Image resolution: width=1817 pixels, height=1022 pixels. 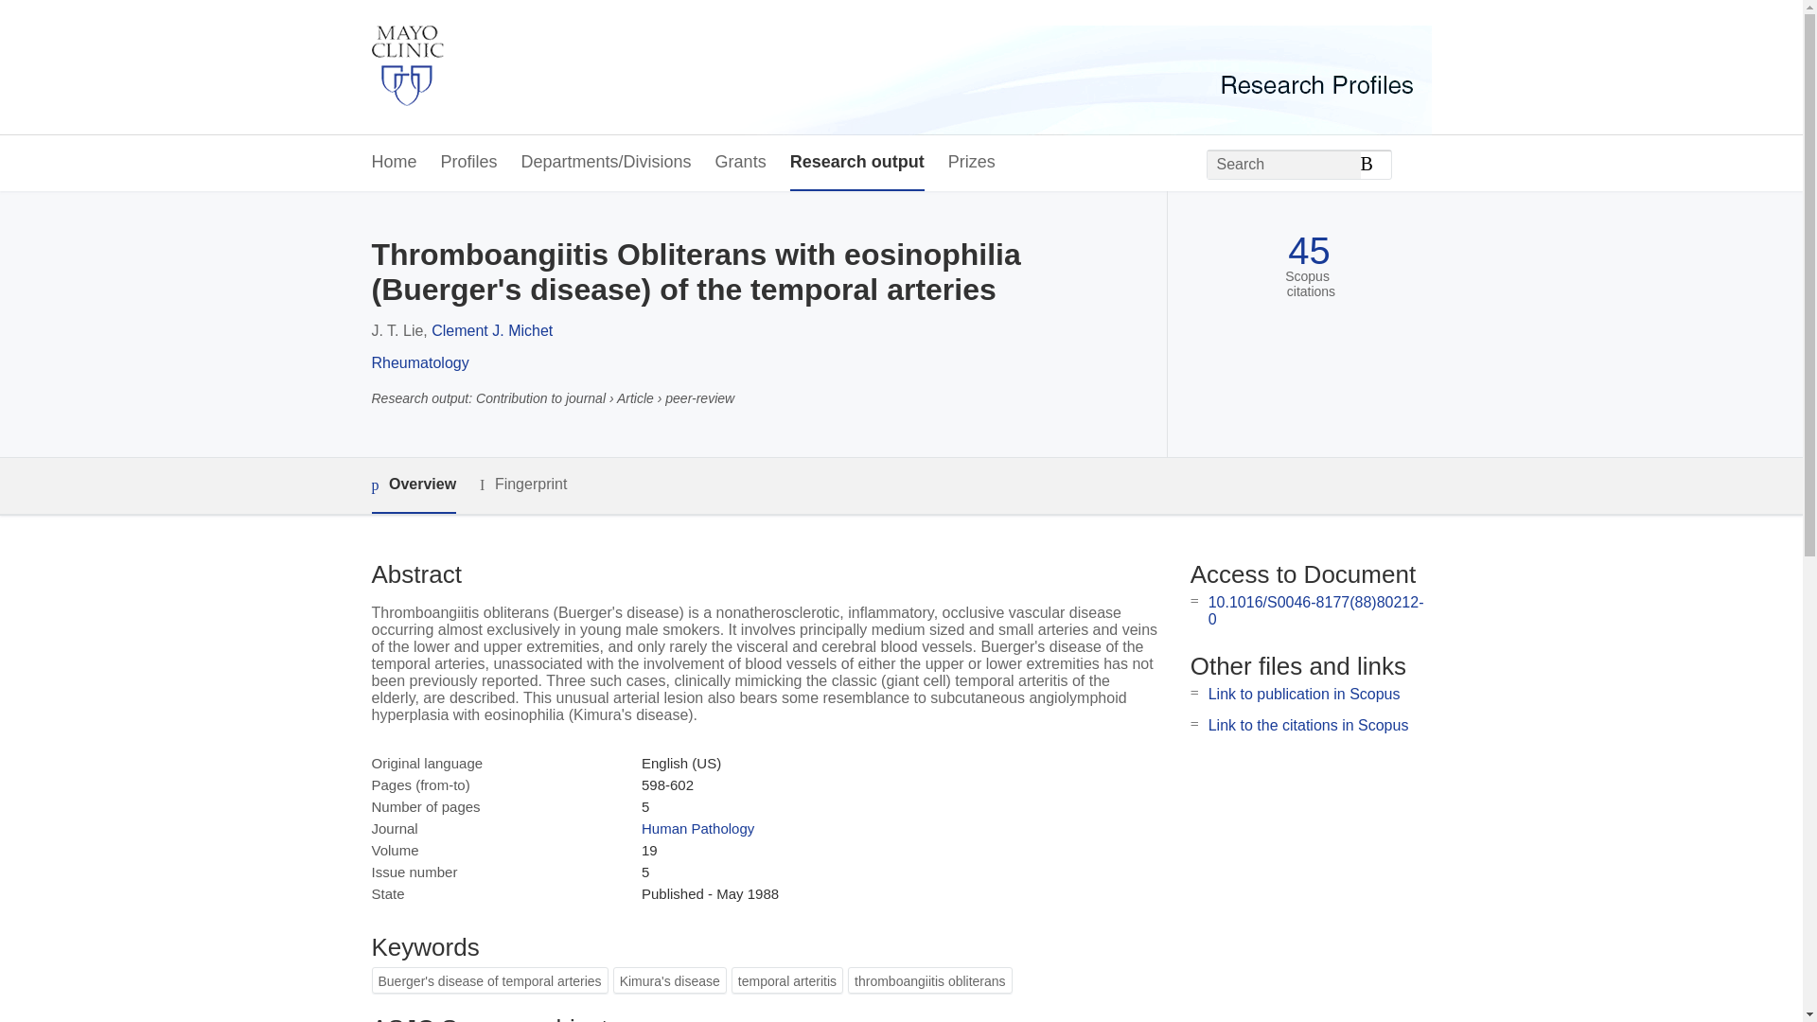 What do you see at coordinates (741, 163) in the screenshot?
I see `Grants` at bounding box center [741, 163].